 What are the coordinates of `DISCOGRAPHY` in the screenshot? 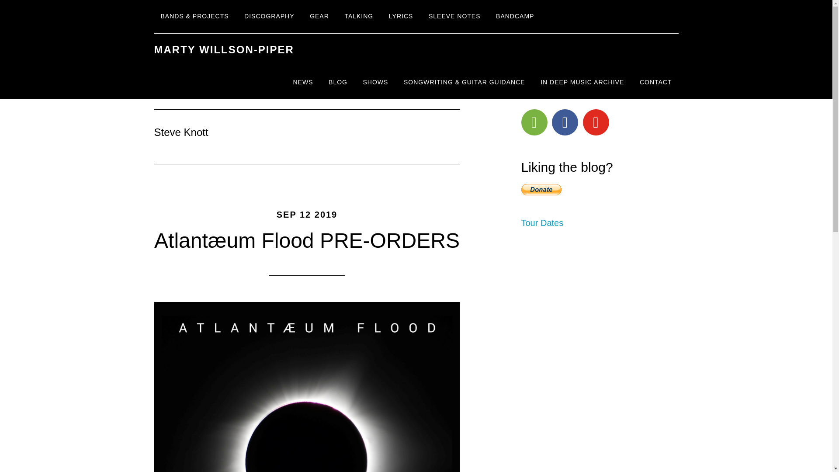 It's located at (269, 17).